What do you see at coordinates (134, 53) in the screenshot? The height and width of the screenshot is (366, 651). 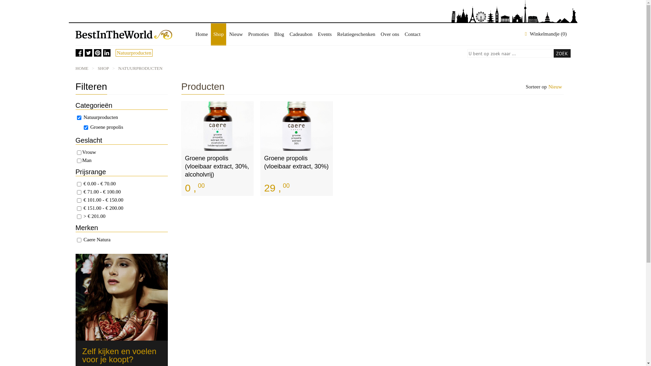 I see `Natuurproducten` at bounding box center [134, 53].